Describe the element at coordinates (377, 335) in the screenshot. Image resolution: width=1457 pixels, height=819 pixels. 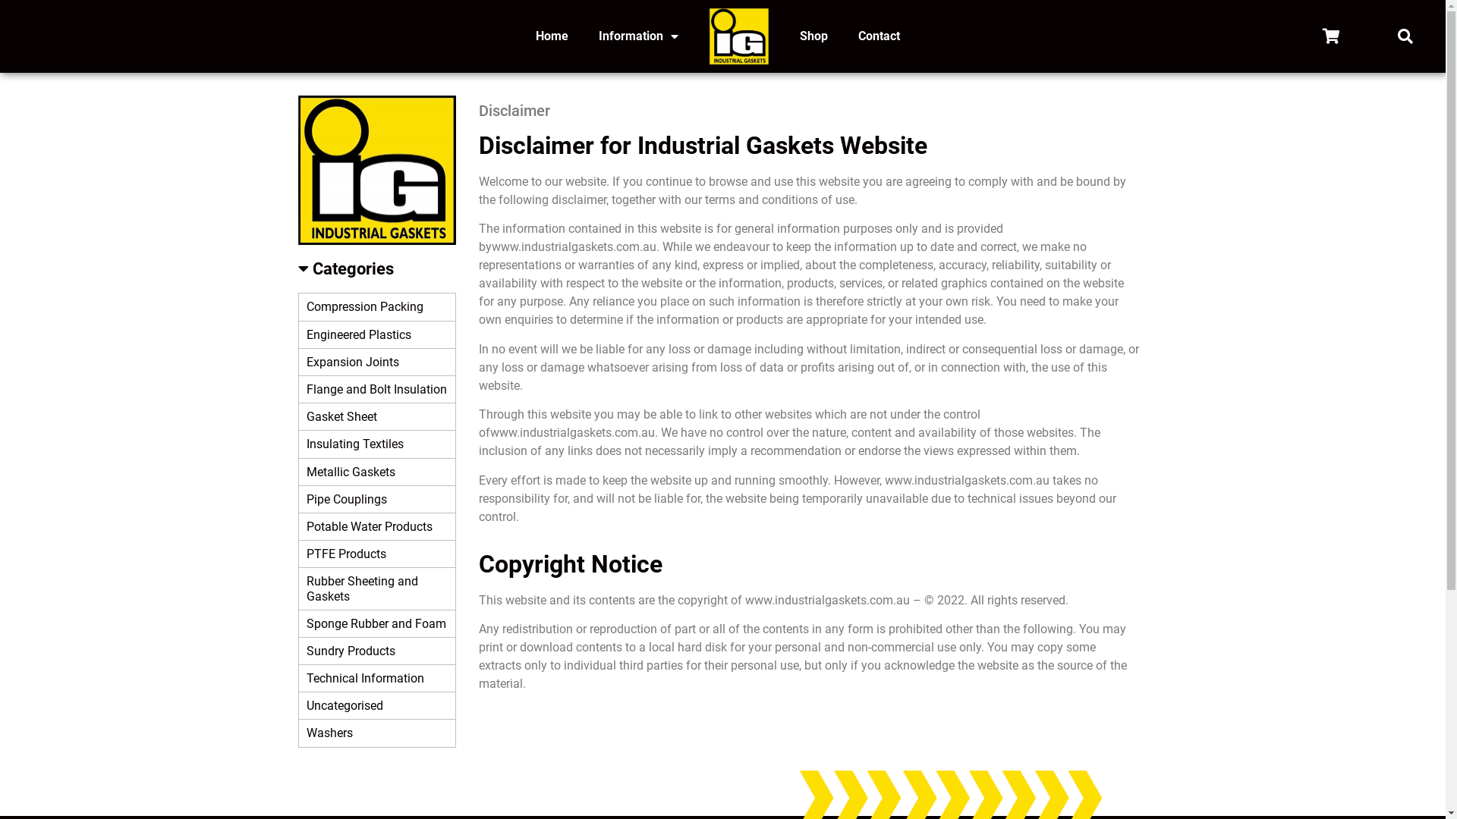
I see `Engineered Plastics` at that location.